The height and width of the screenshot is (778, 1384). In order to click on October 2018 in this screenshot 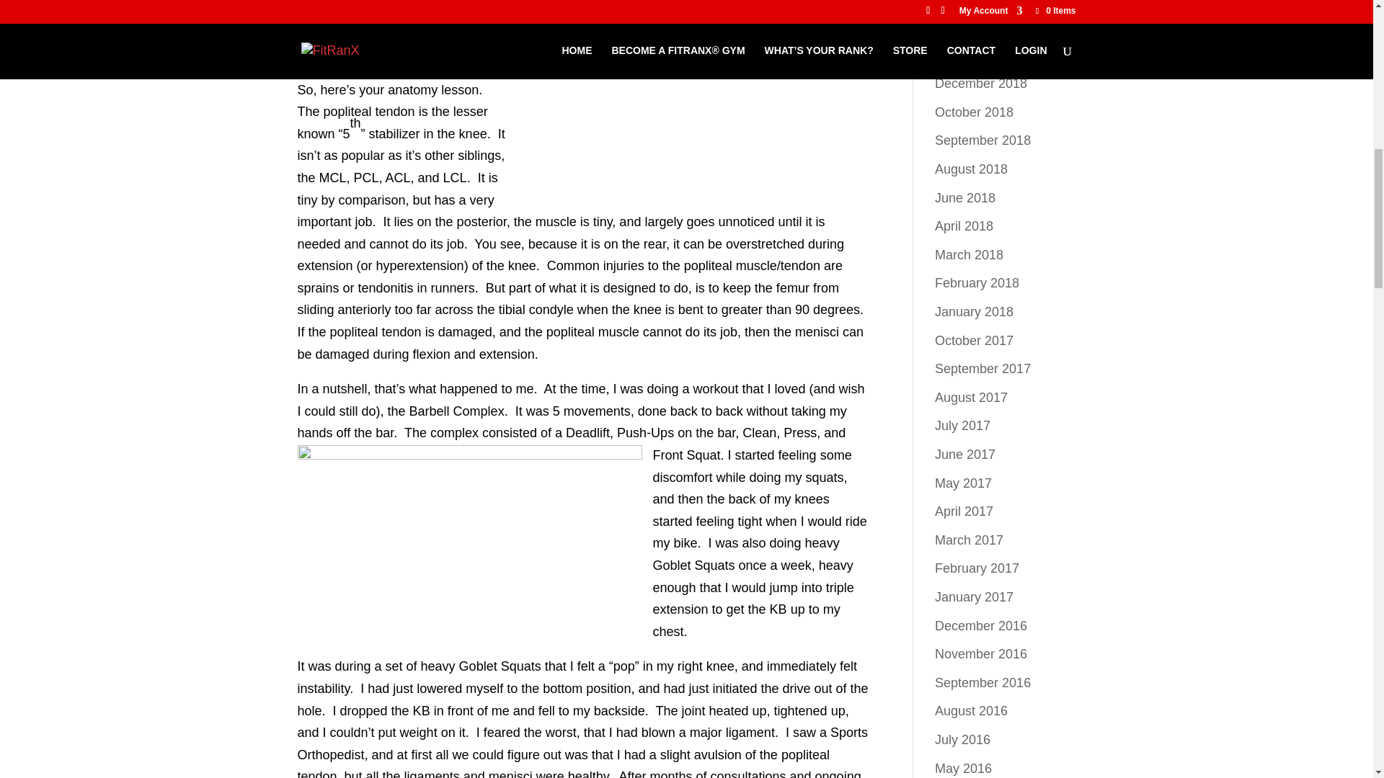, I will do `click(974, 112)`.